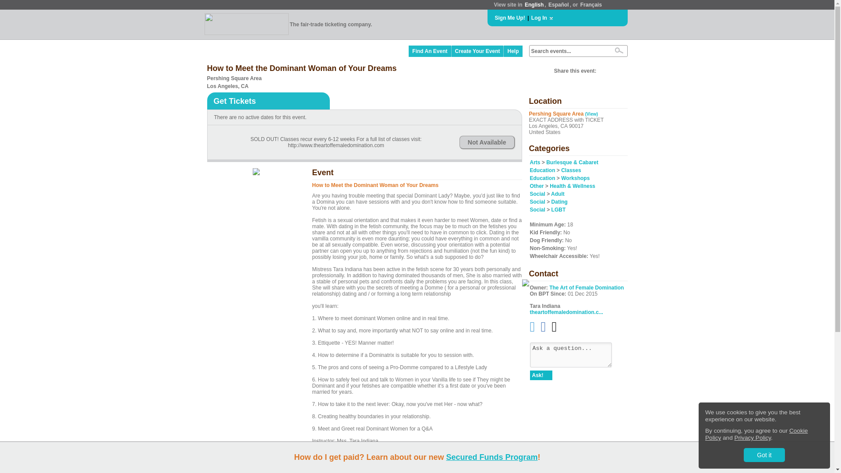 This screenshot has width=841, height=473. What do you see at coordinates (575, 178) in the screenshot?
I see `Workshops` at bounding box center [575, 178].